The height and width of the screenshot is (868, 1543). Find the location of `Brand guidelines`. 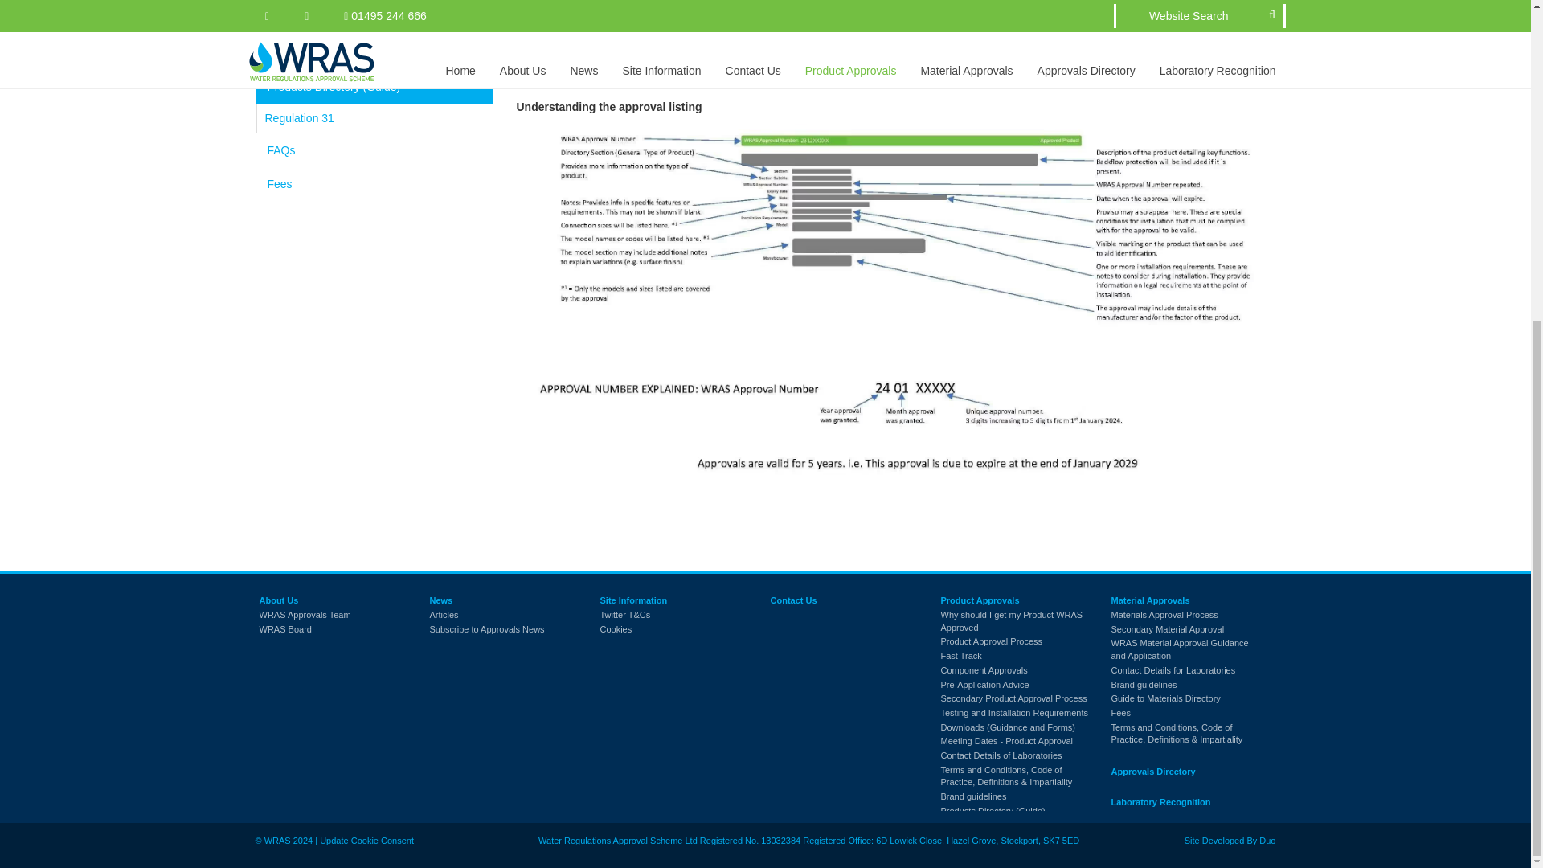

Brand guidelines is located at coordinates (374, 54).